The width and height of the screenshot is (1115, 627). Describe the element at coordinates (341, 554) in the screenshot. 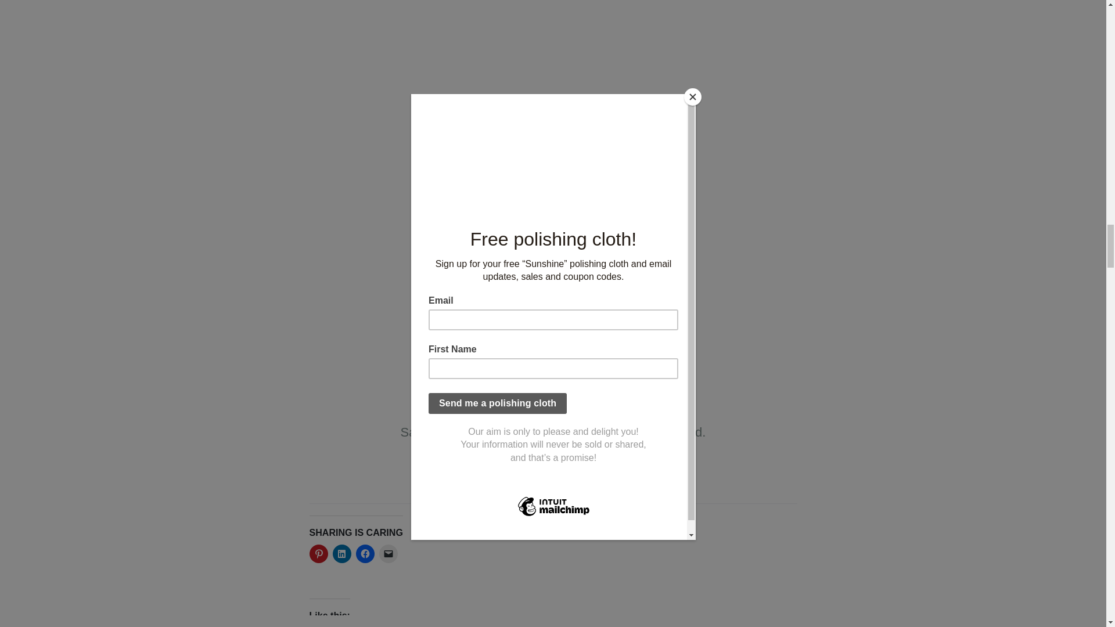

I see `Click to share on LinkedIn` at that location.